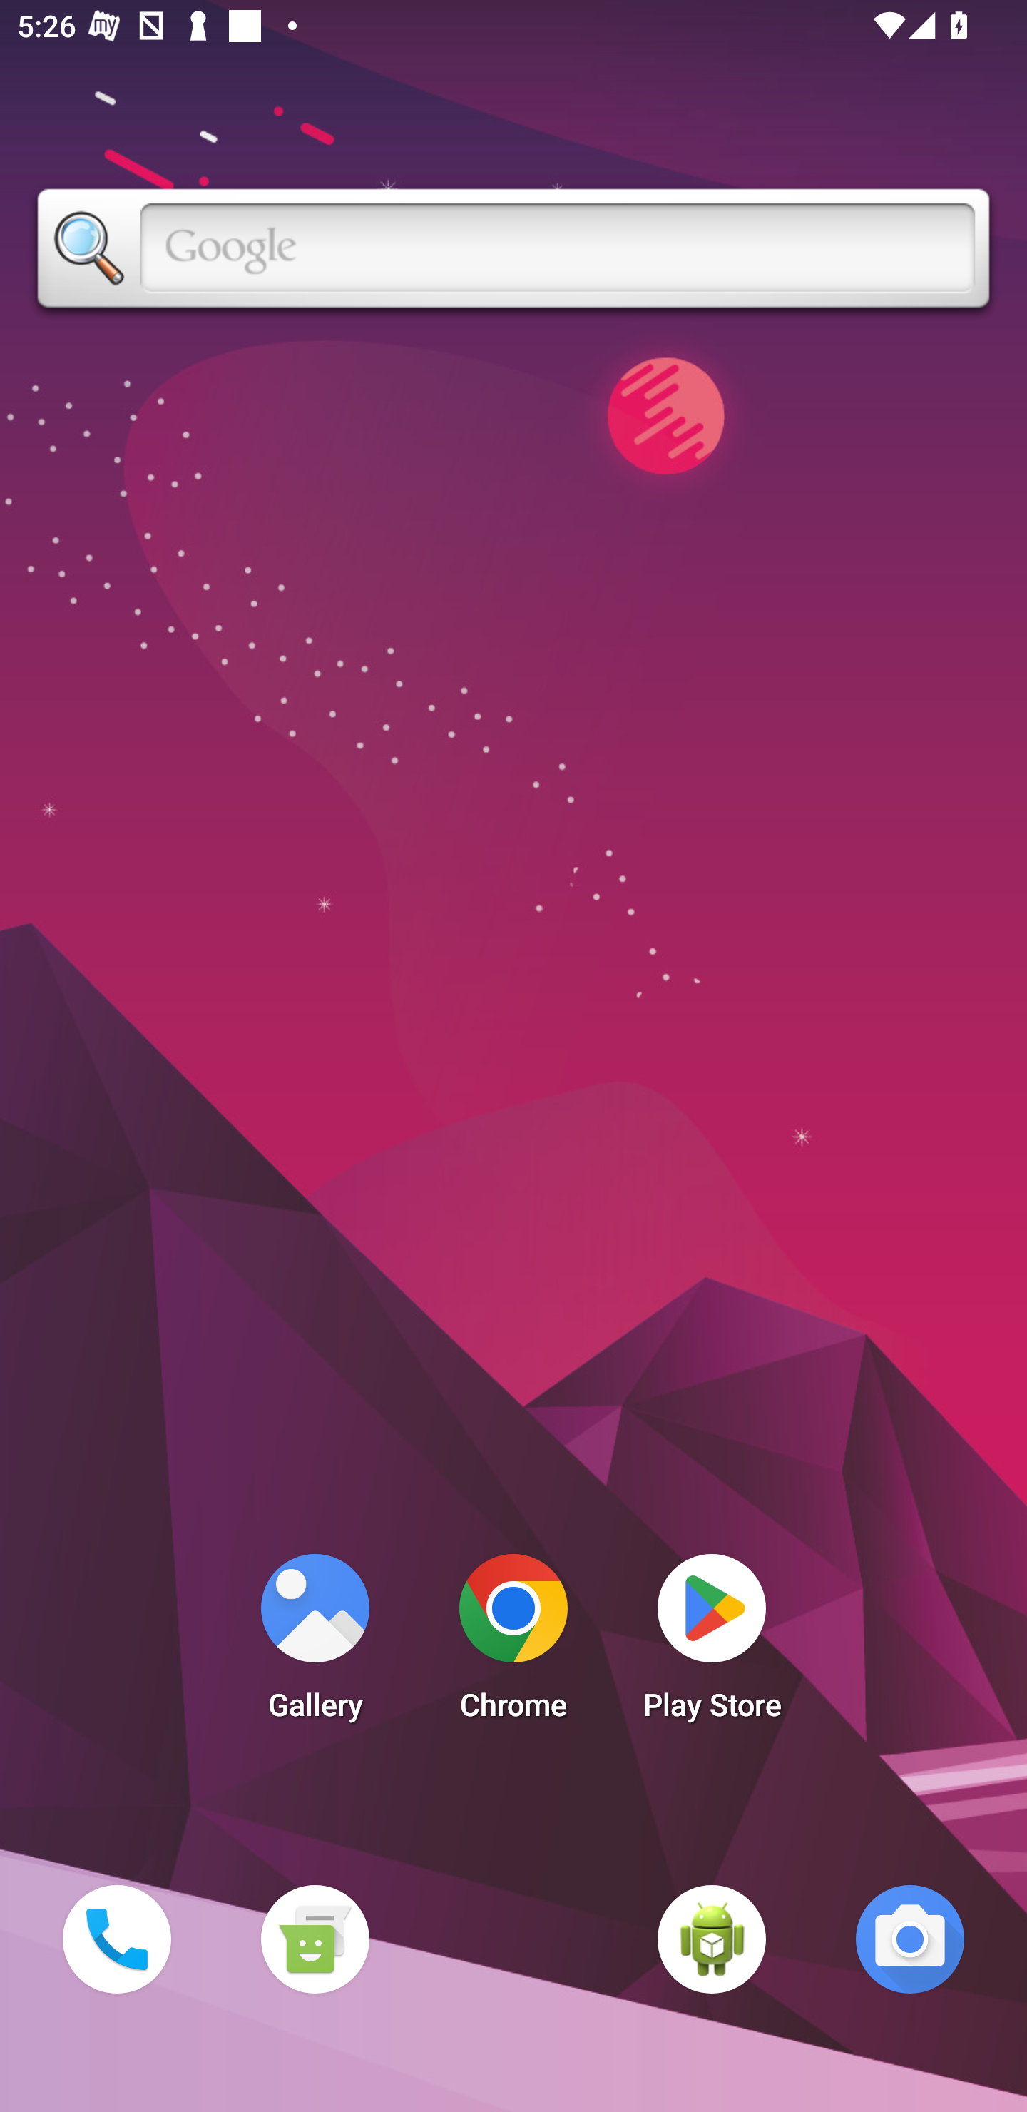  I want to click on WebView Browser Tester, so click(712, 1939).